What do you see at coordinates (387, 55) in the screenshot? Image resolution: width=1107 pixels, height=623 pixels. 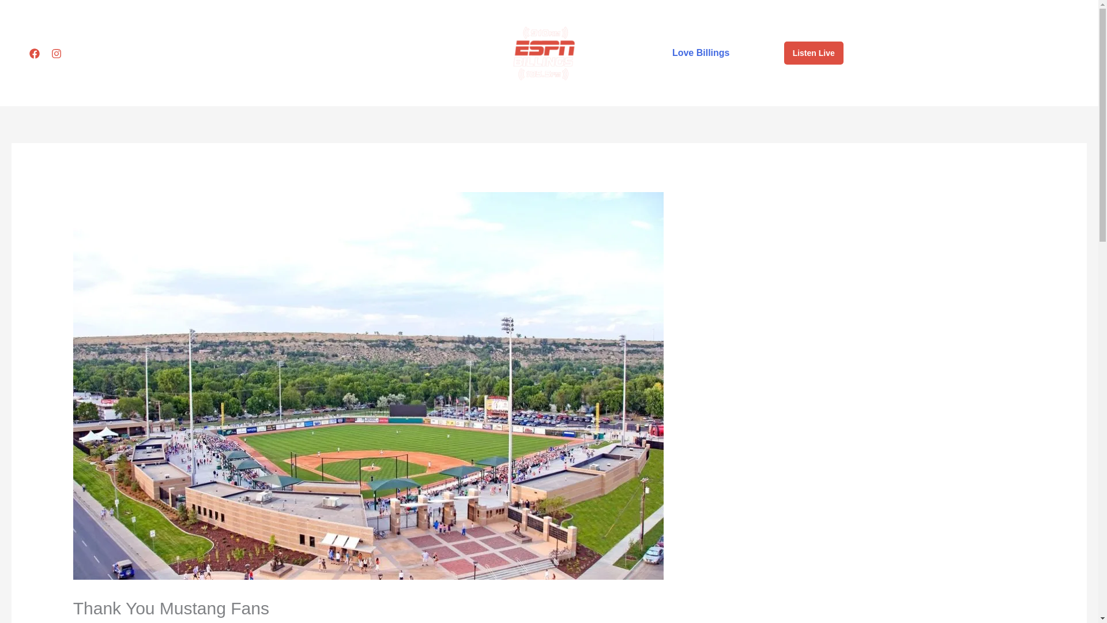 I see `On Air` at bounding box center [387, 55].